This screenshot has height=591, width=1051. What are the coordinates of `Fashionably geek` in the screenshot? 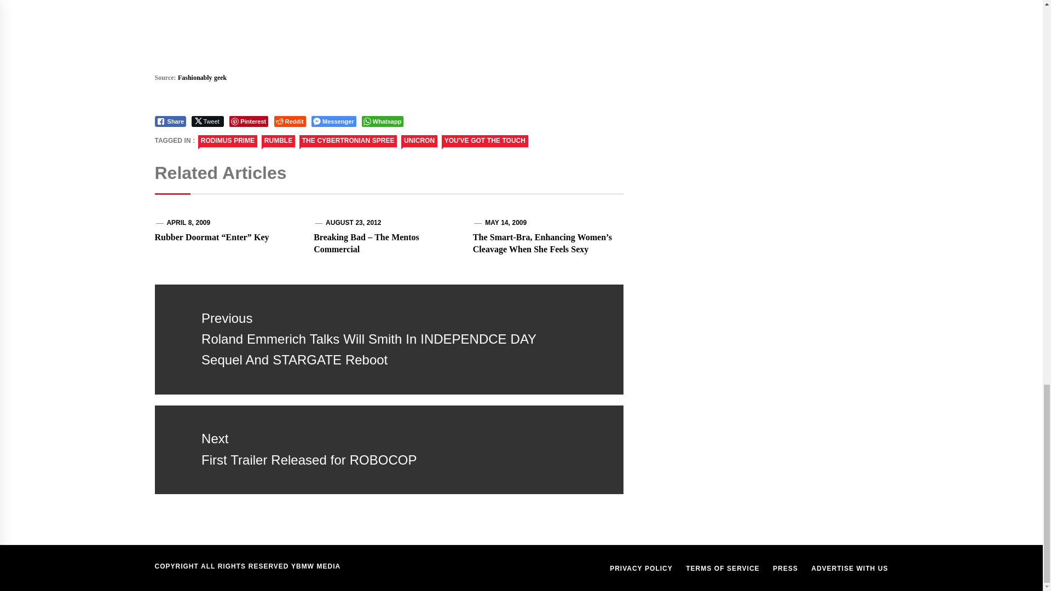 It's located at (202, 78).